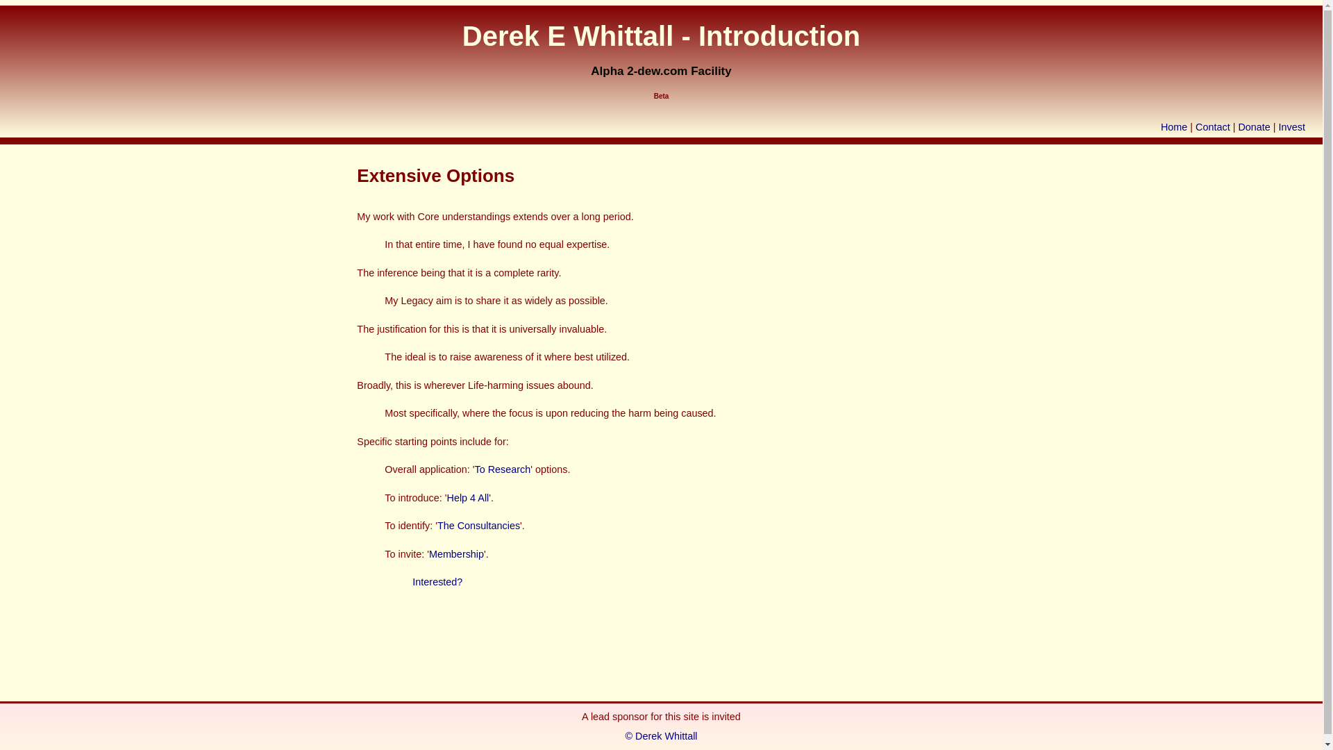 The width and height of the screenshot is (1333, 750). What do you see at coordinates (1174, 127) in the screenshot?
I see `Home` at bounding box center [1174, 127].